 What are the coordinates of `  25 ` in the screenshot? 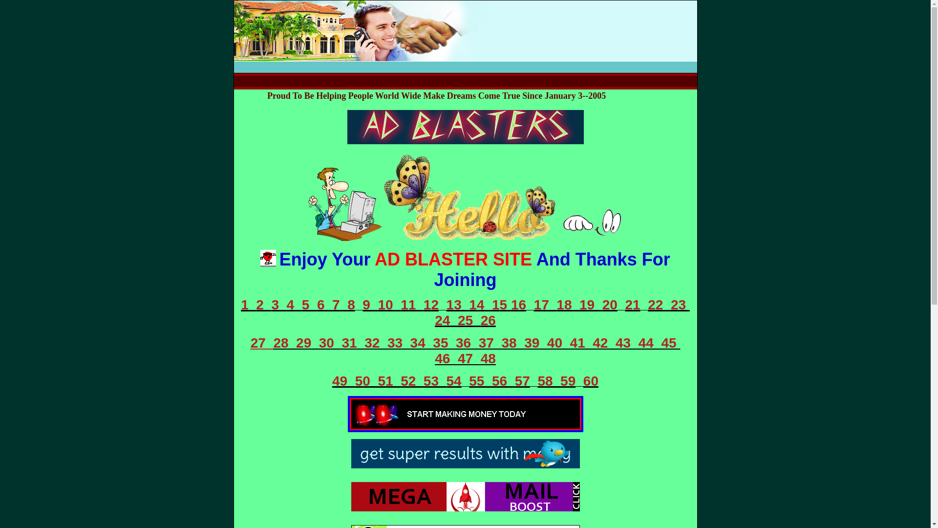 It's located at (465, 321).